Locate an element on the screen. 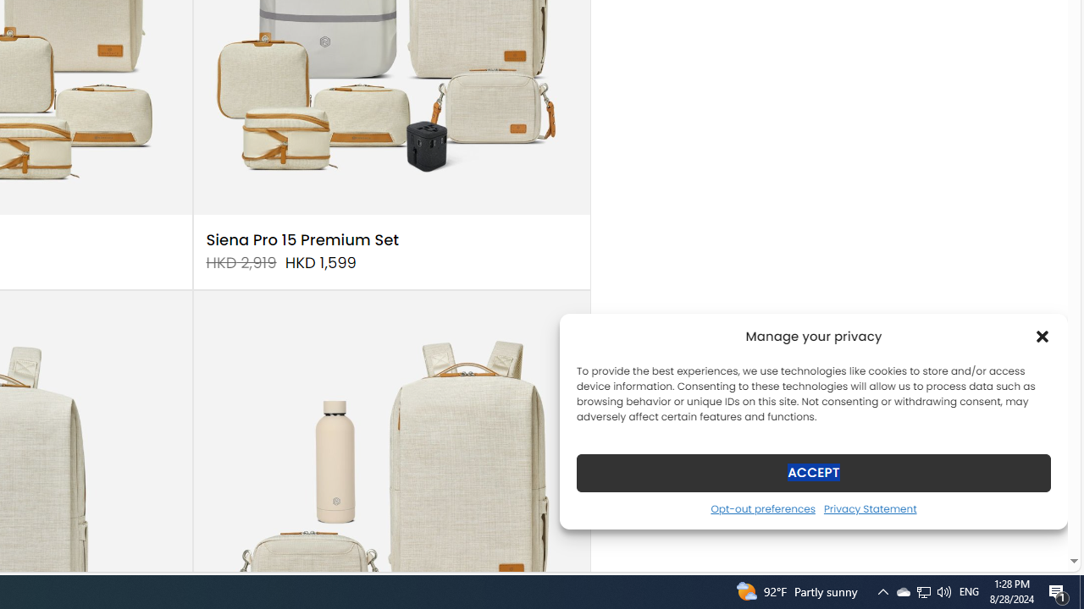  Class: cmplz-close is located at coordinates (1043, 337).